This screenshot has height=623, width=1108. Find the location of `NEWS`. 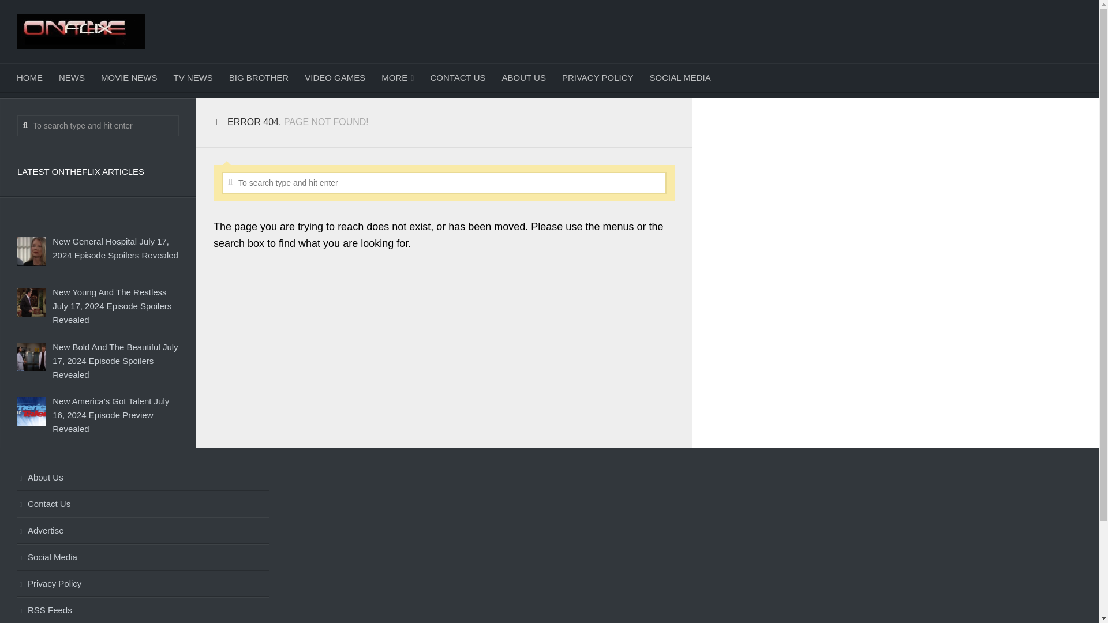

NEWS is located at coordinates (72, 77).